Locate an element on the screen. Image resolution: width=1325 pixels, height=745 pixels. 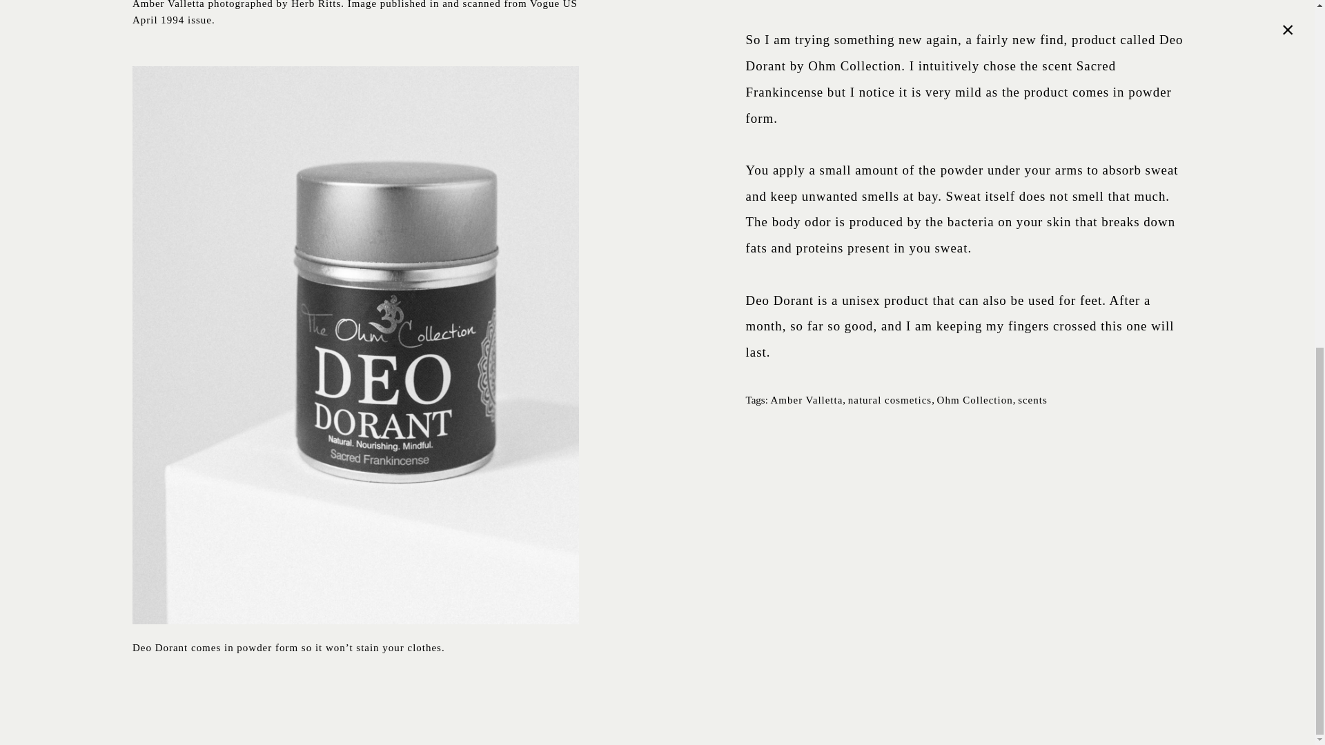
scents is located at coordinates (1032, 400).